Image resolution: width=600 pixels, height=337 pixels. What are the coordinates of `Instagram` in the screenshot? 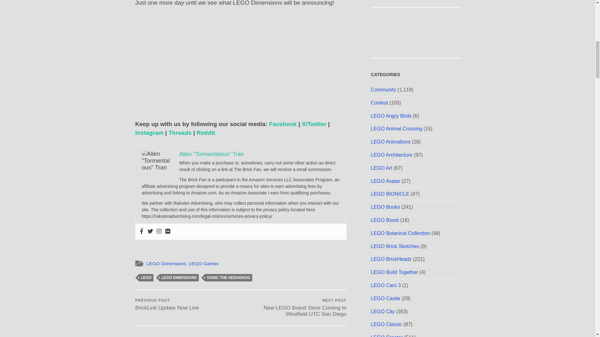 It's located at (149, 133).